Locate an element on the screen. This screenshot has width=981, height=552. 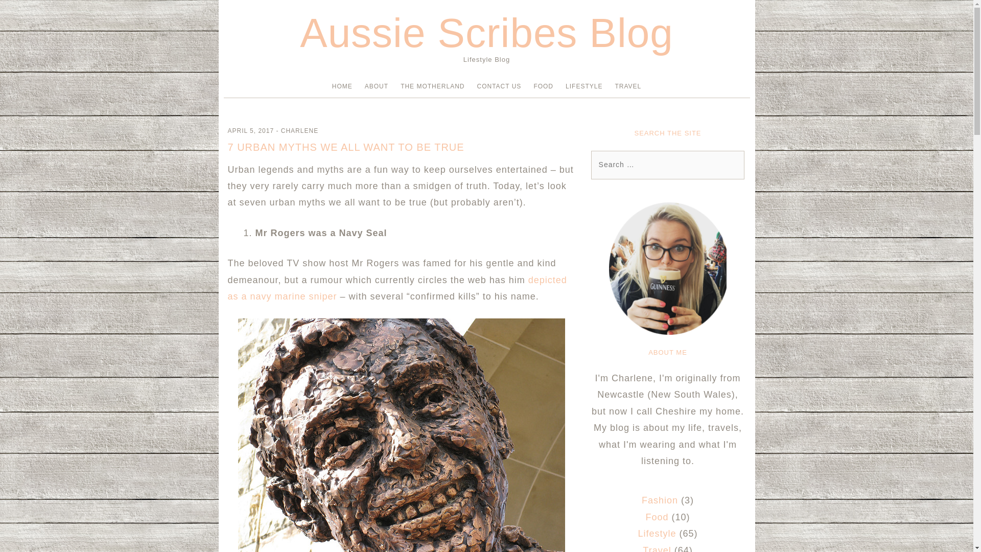
Fashion is located at coordinates (659, 500).